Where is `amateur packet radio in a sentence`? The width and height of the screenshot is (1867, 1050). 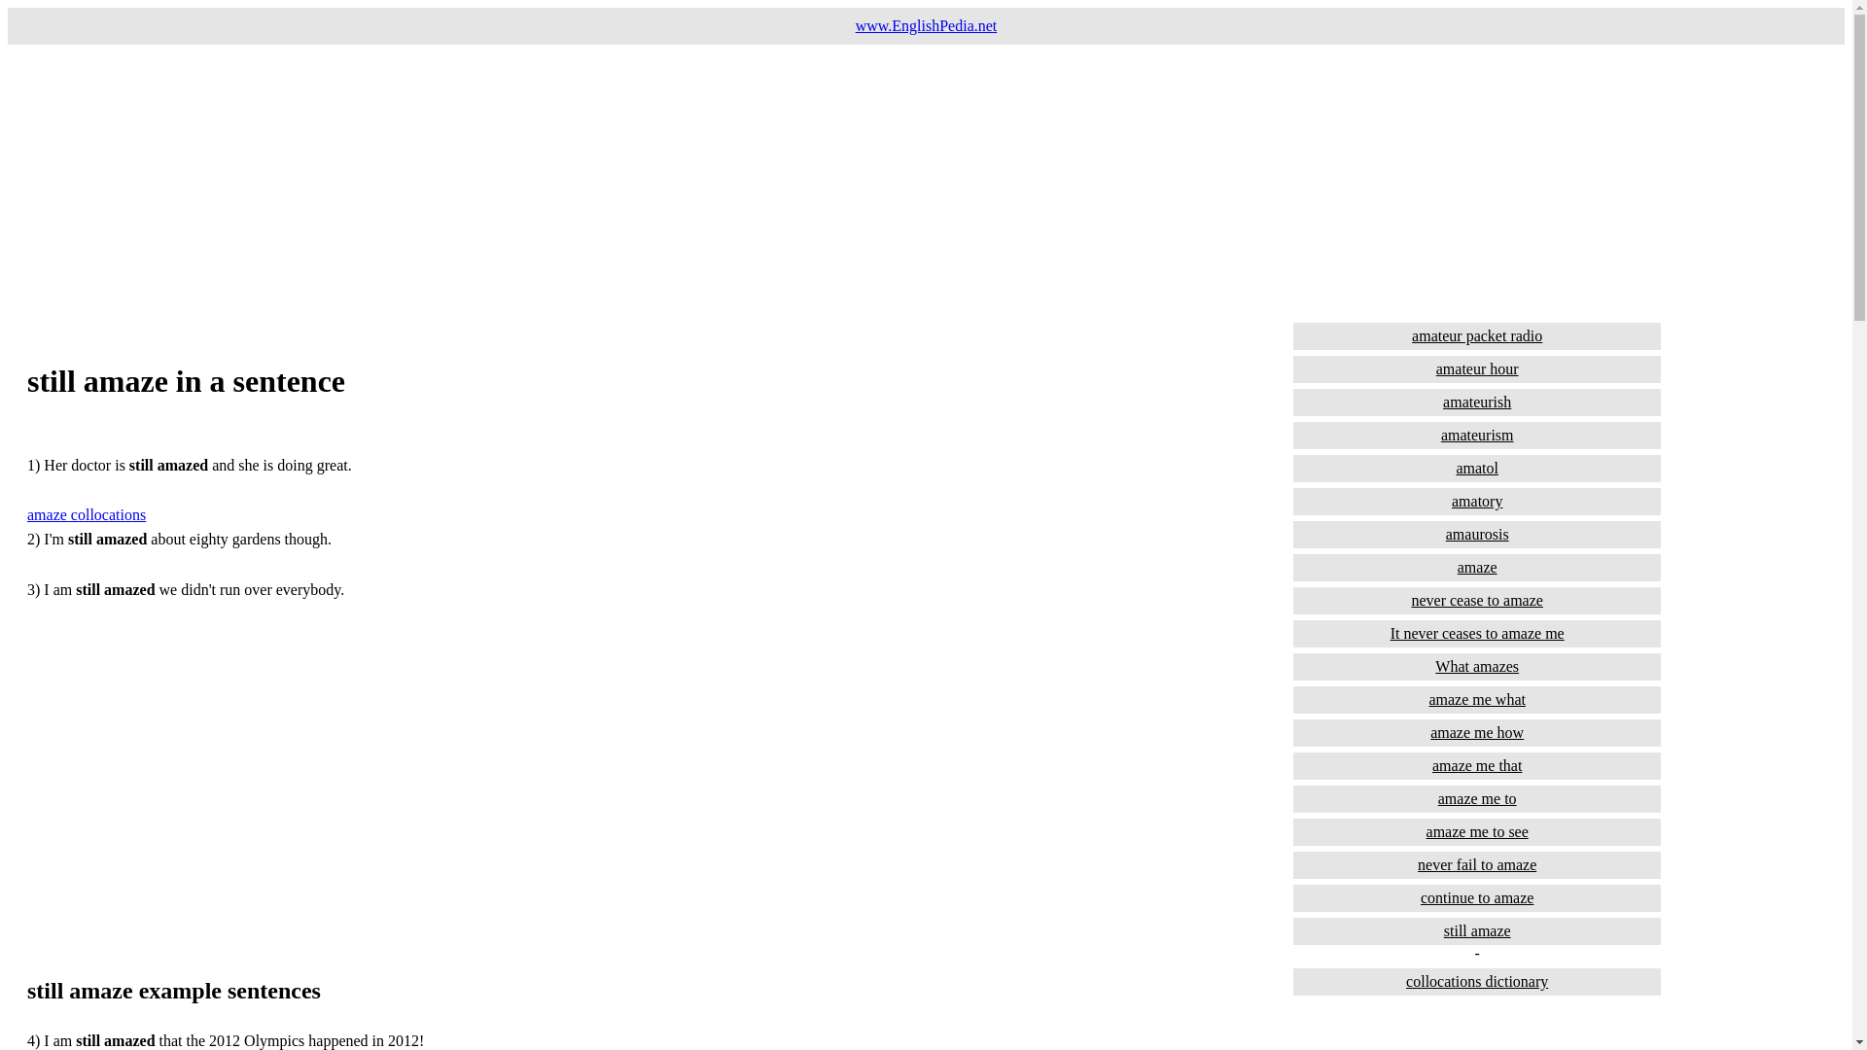
amateur packet radio in a sentence is located at coordinates (1477, 335).